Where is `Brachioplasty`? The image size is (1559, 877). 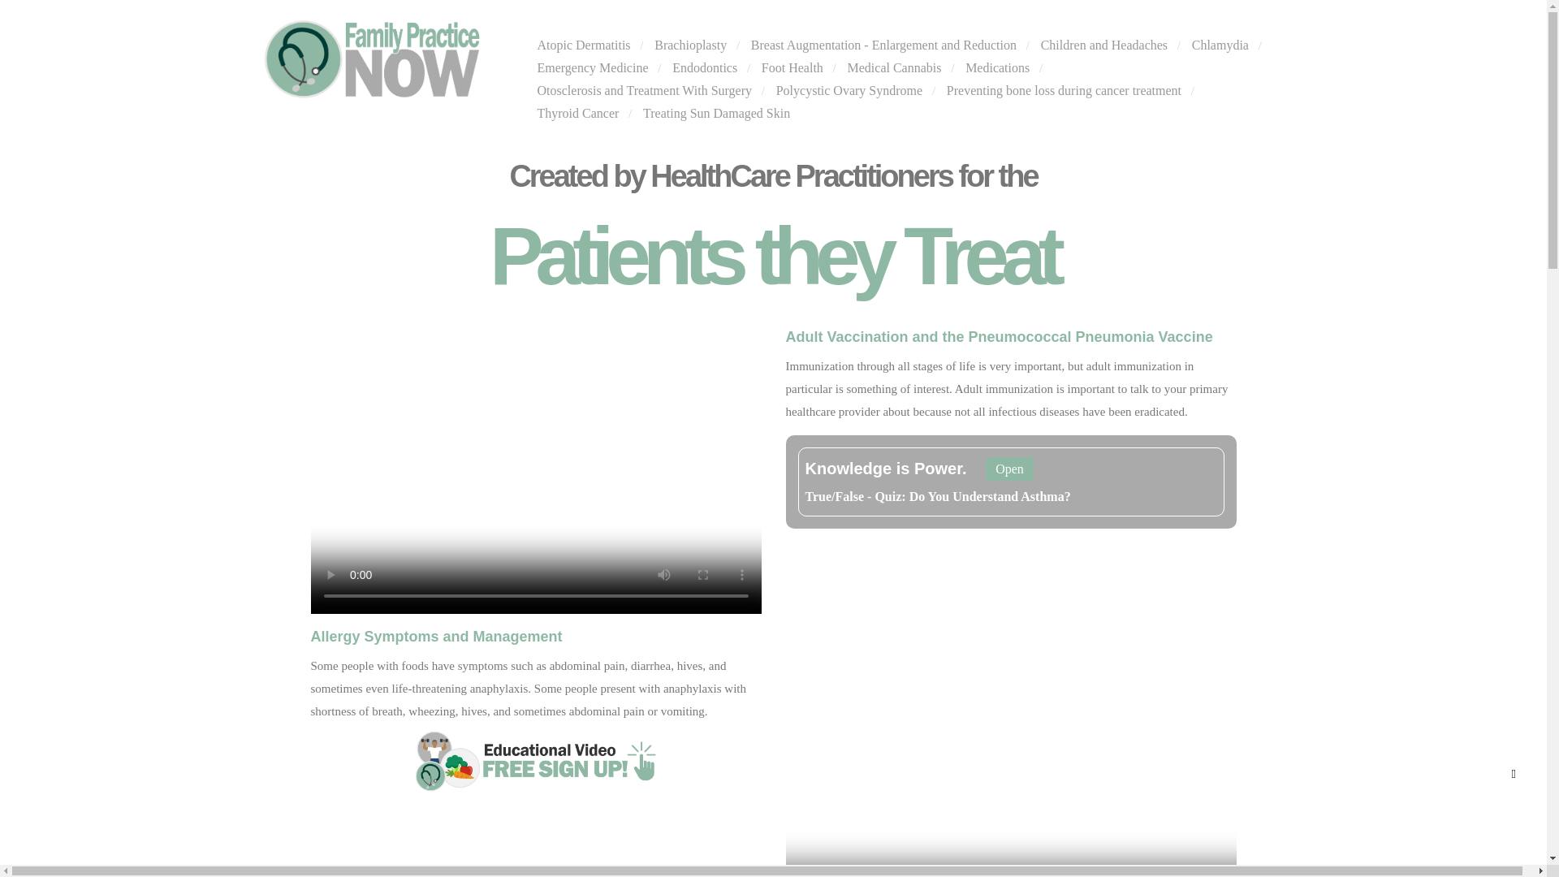 Brachioplasty is located at coordinates (690, 47).